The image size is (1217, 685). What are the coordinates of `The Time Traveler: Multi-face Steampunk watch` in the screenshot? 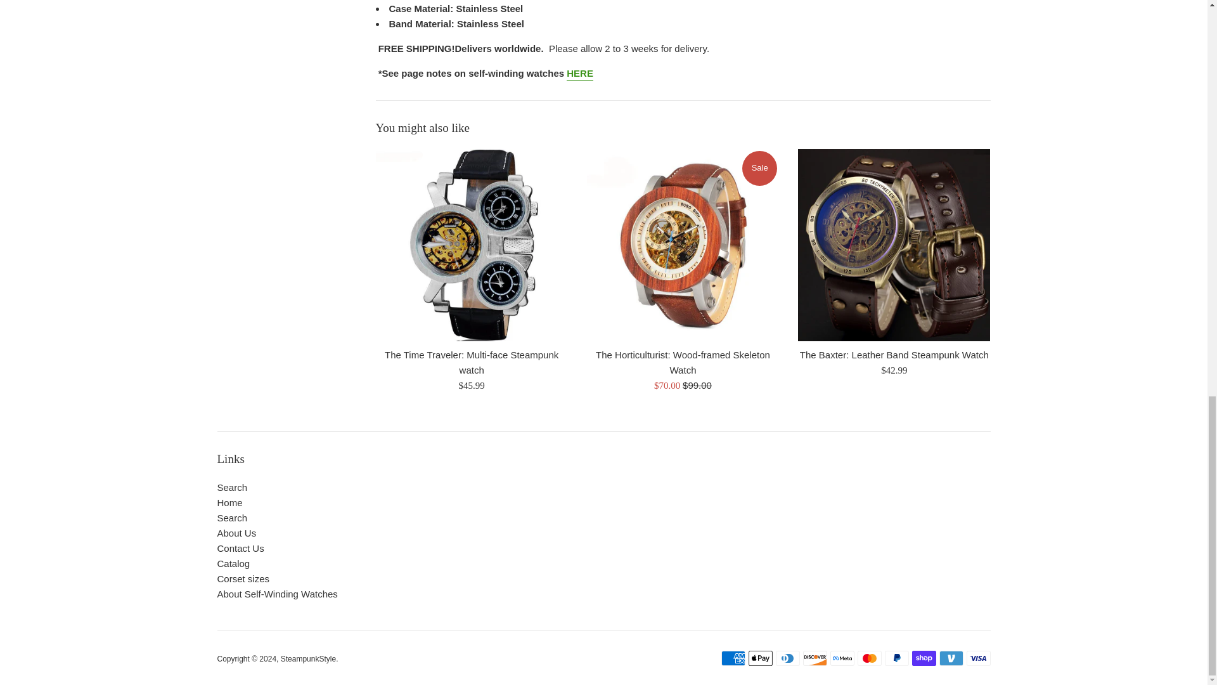 It's located at (472, 362).